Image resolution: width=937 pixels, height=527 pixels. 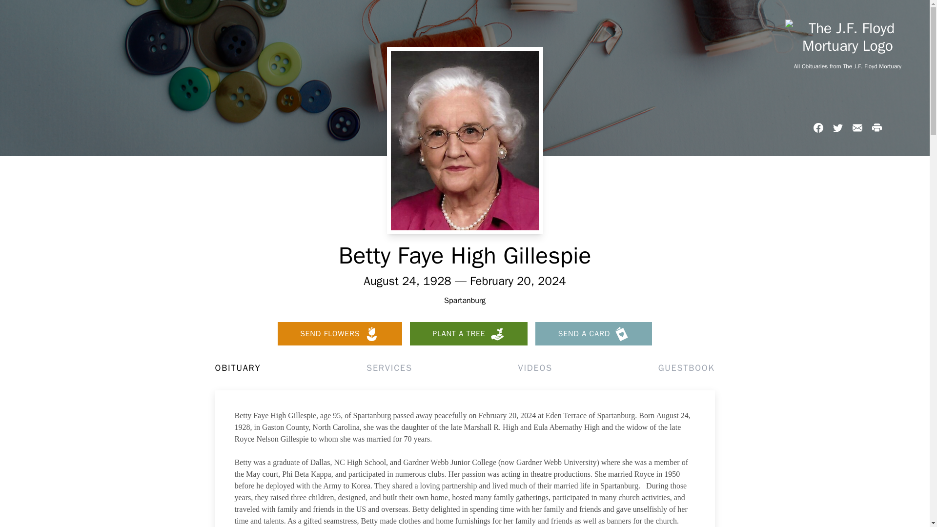 What do you see at coordinates (389, 367) in the screenshot?
I see `SERVICES` at bounding box center [389, 367].